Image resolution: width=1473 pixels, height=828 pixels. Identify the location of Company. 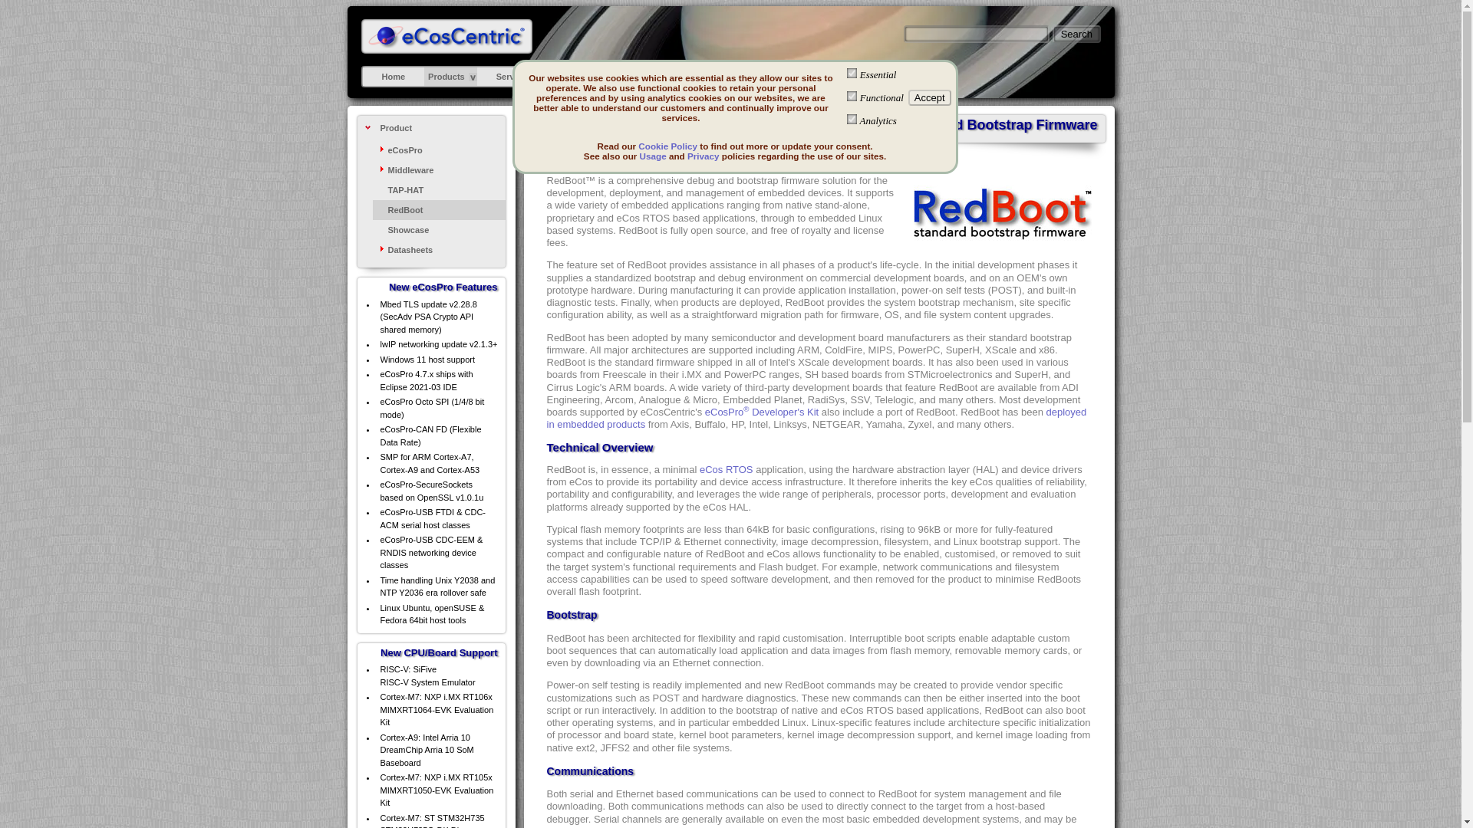
(819, 76).